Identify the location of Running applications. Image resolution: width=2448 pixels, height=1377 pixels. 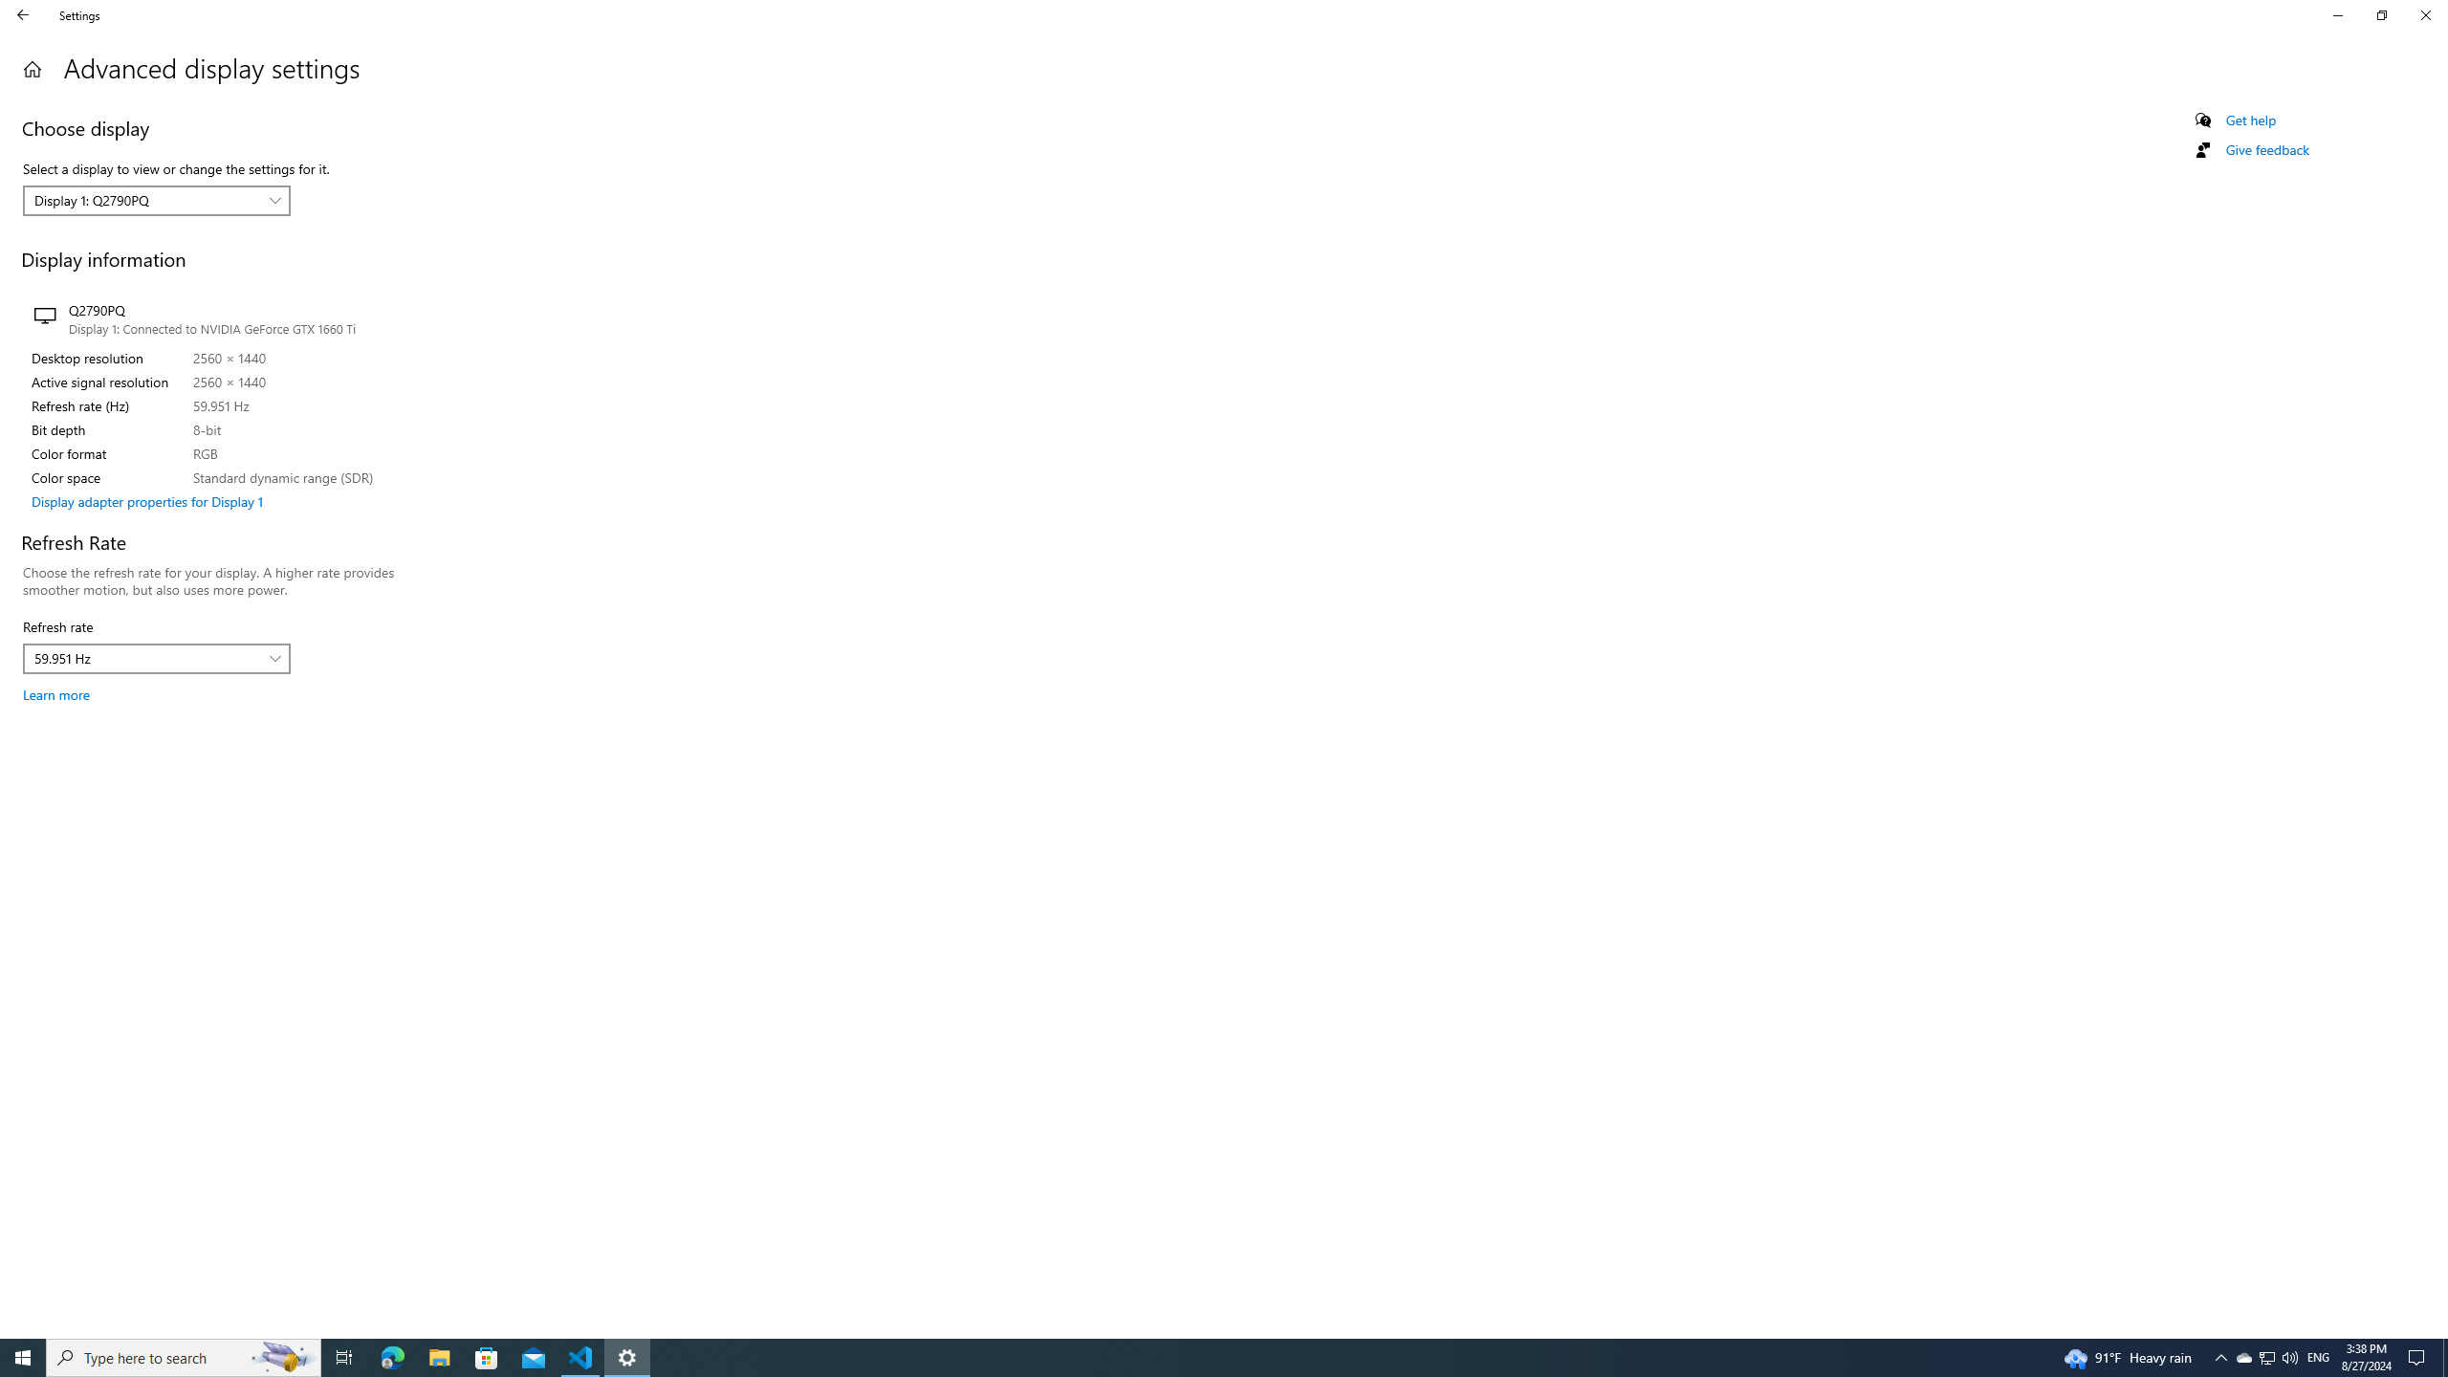
(1188, 1358).